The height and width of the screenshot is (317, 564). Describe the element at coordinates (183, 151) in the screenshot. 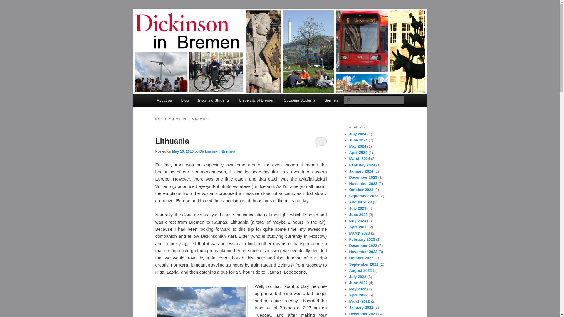

I see `11:42 am` at that location.